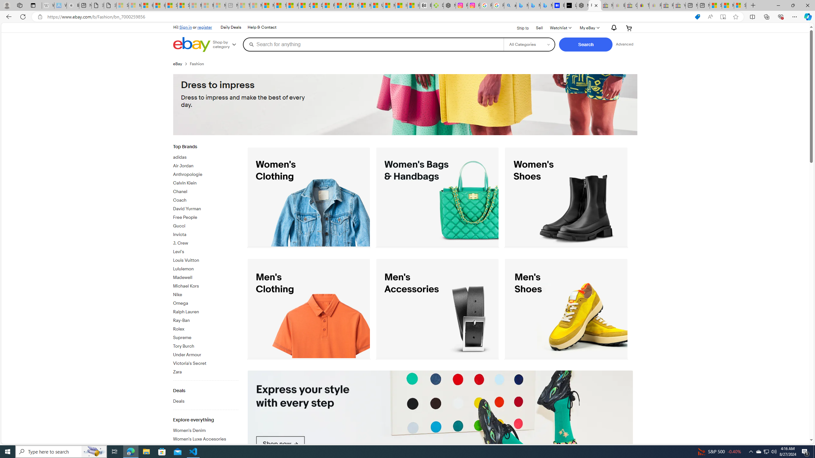 The width and height of the screenshot is (815, 458). Describe the element at coordinates (643, 5) in the screenshot. I see `Threats and offensive language policy | eBay` at that location.